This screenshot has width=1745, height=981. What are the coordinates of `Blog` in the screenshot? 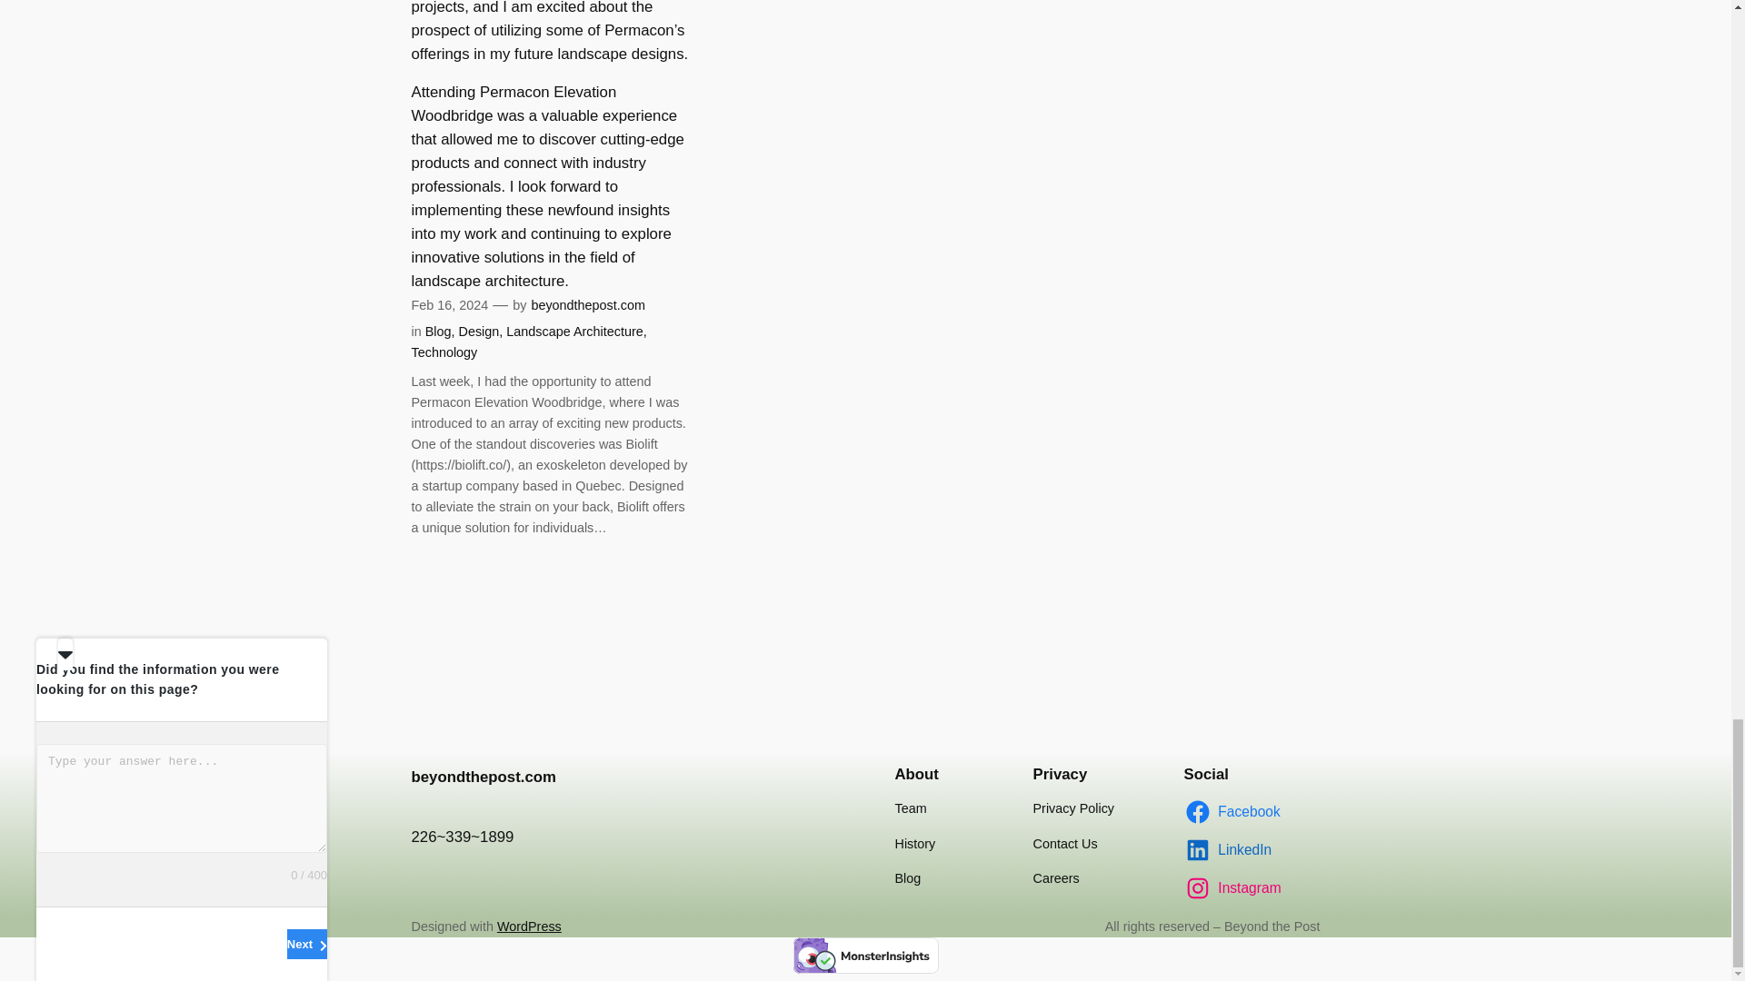 It's located at (907, 877).